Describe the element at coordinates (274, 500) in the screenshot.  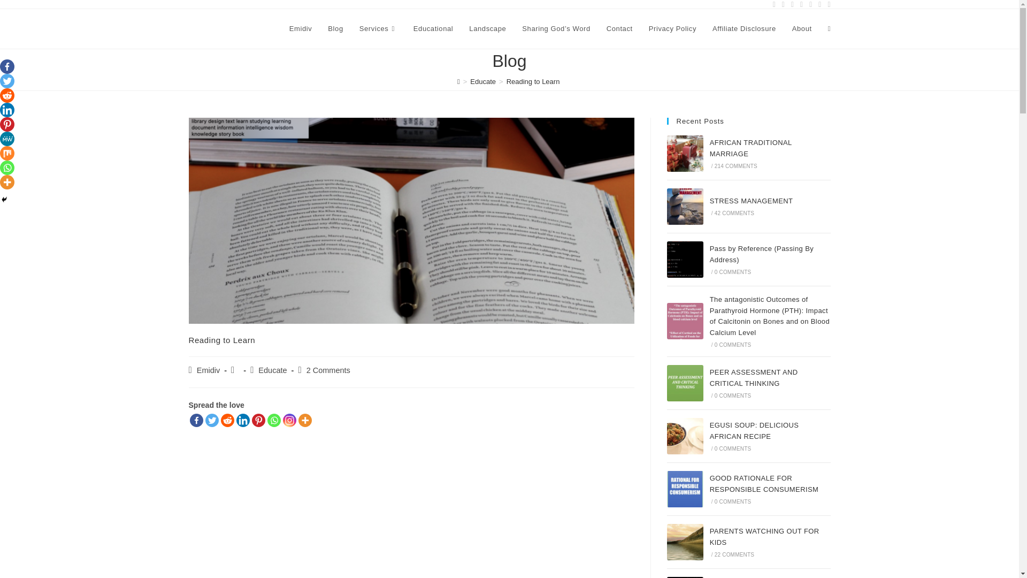
I see `Advertisement` at that location.